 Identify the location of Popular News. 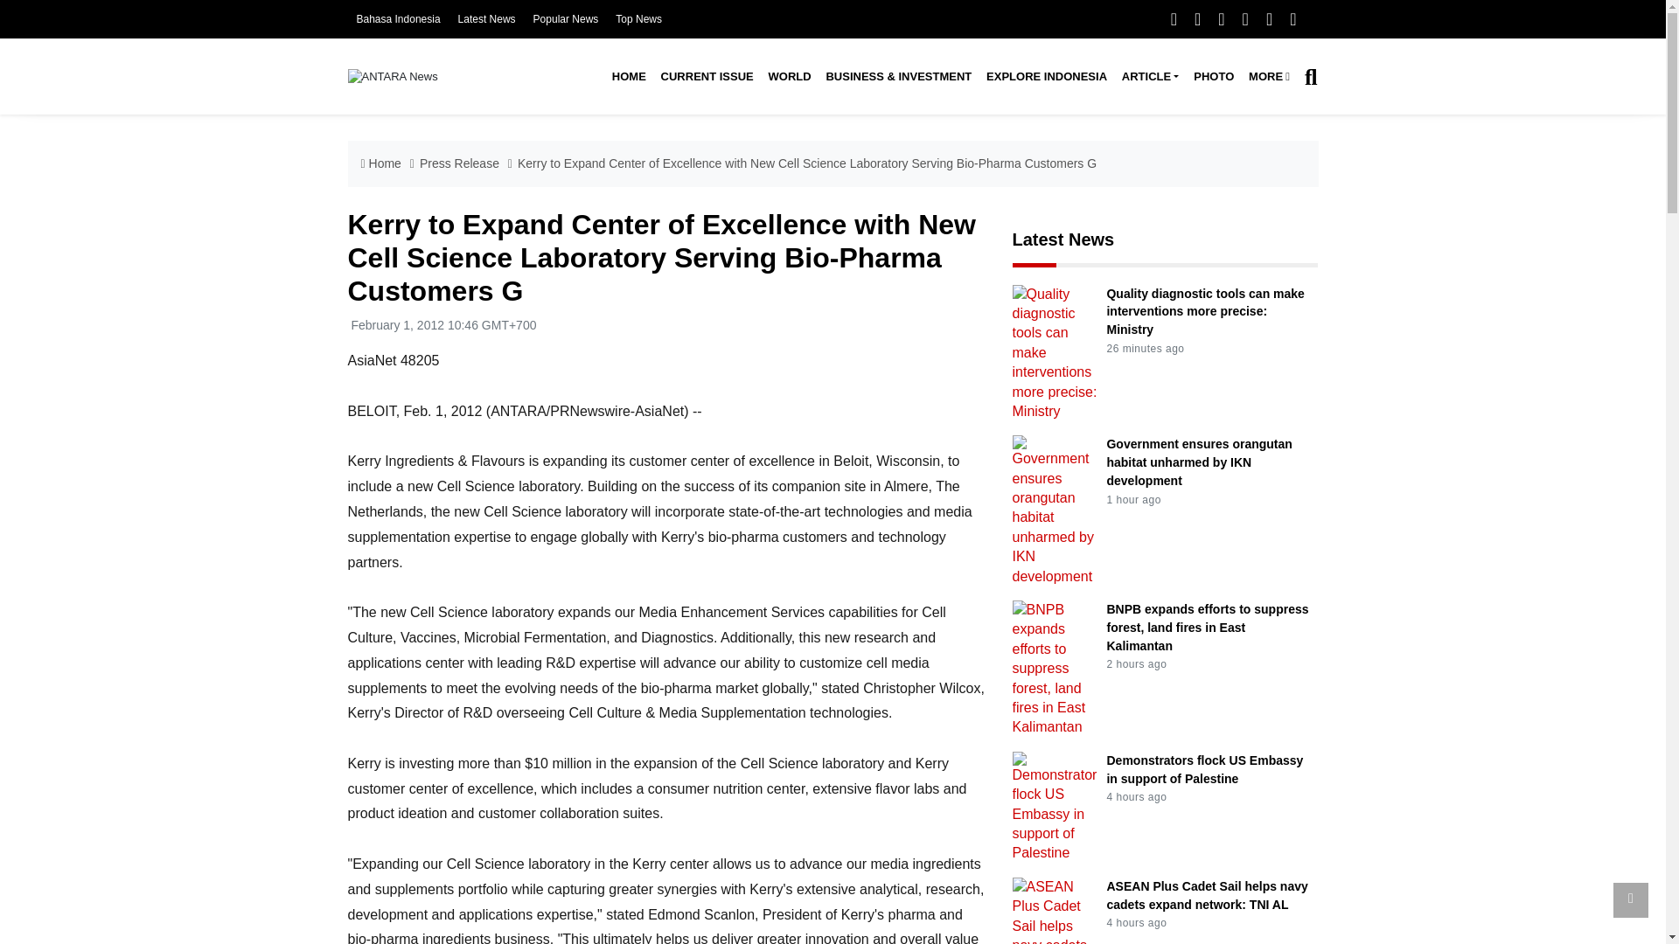
(567, 19).